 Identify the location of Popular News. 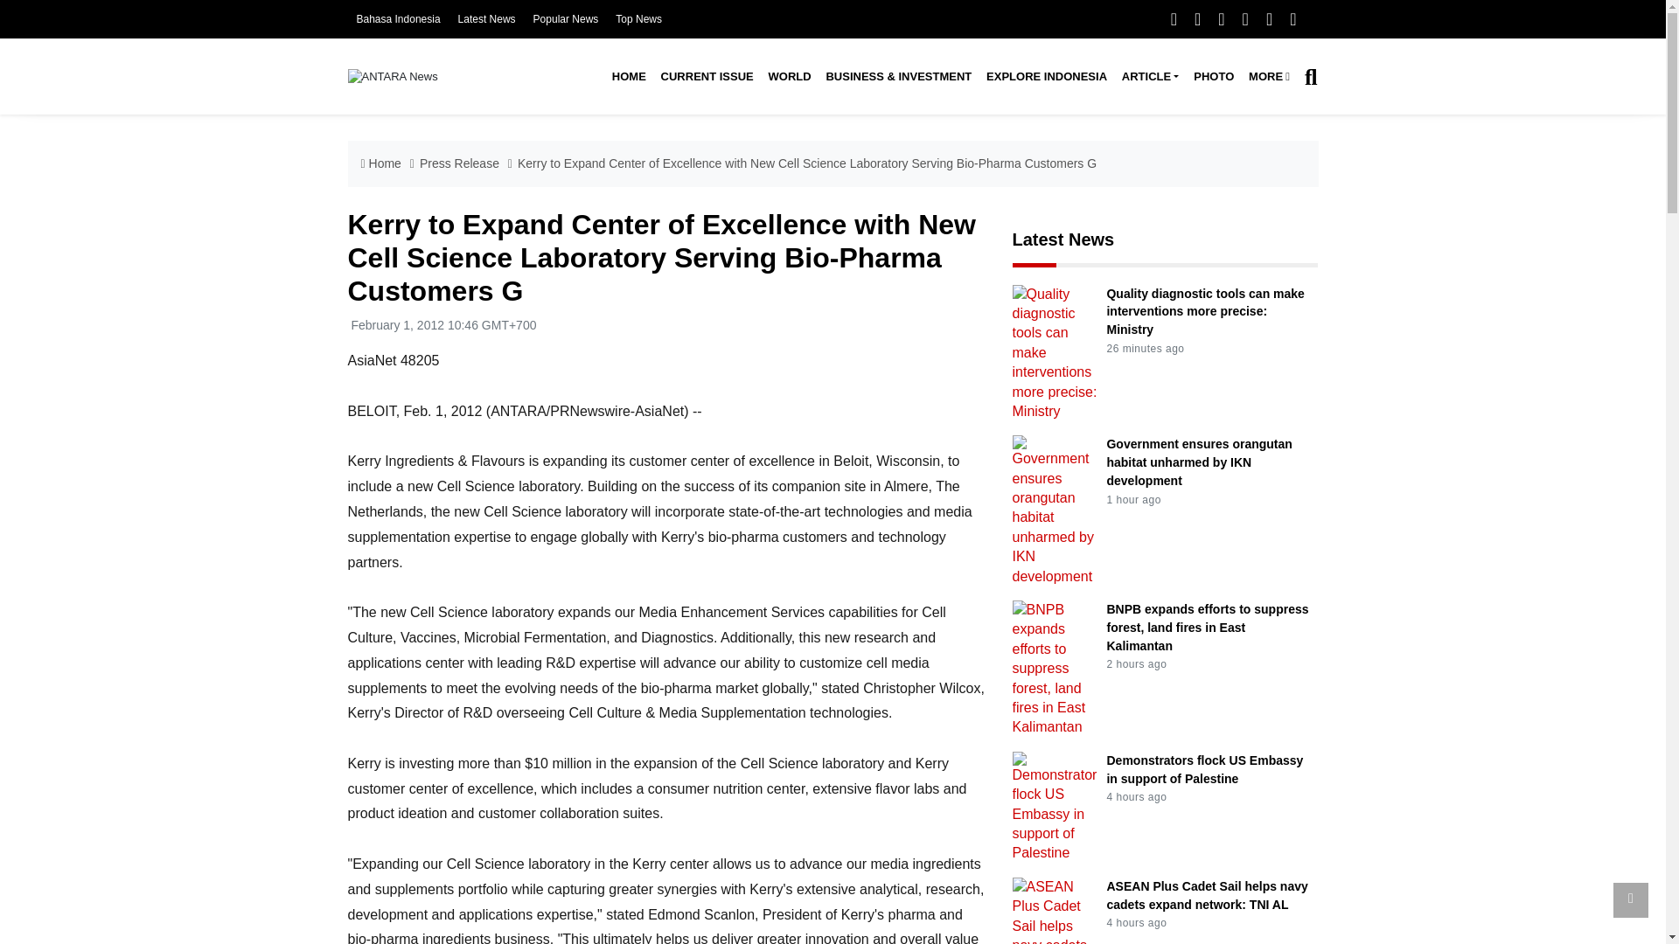
(567, 19).